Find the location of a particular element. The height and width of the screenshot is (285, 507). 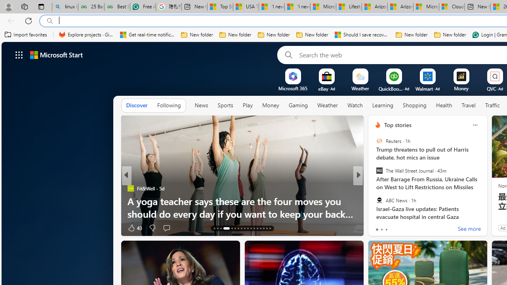

View comments 3 Comment is located at coordinates (413, 227).